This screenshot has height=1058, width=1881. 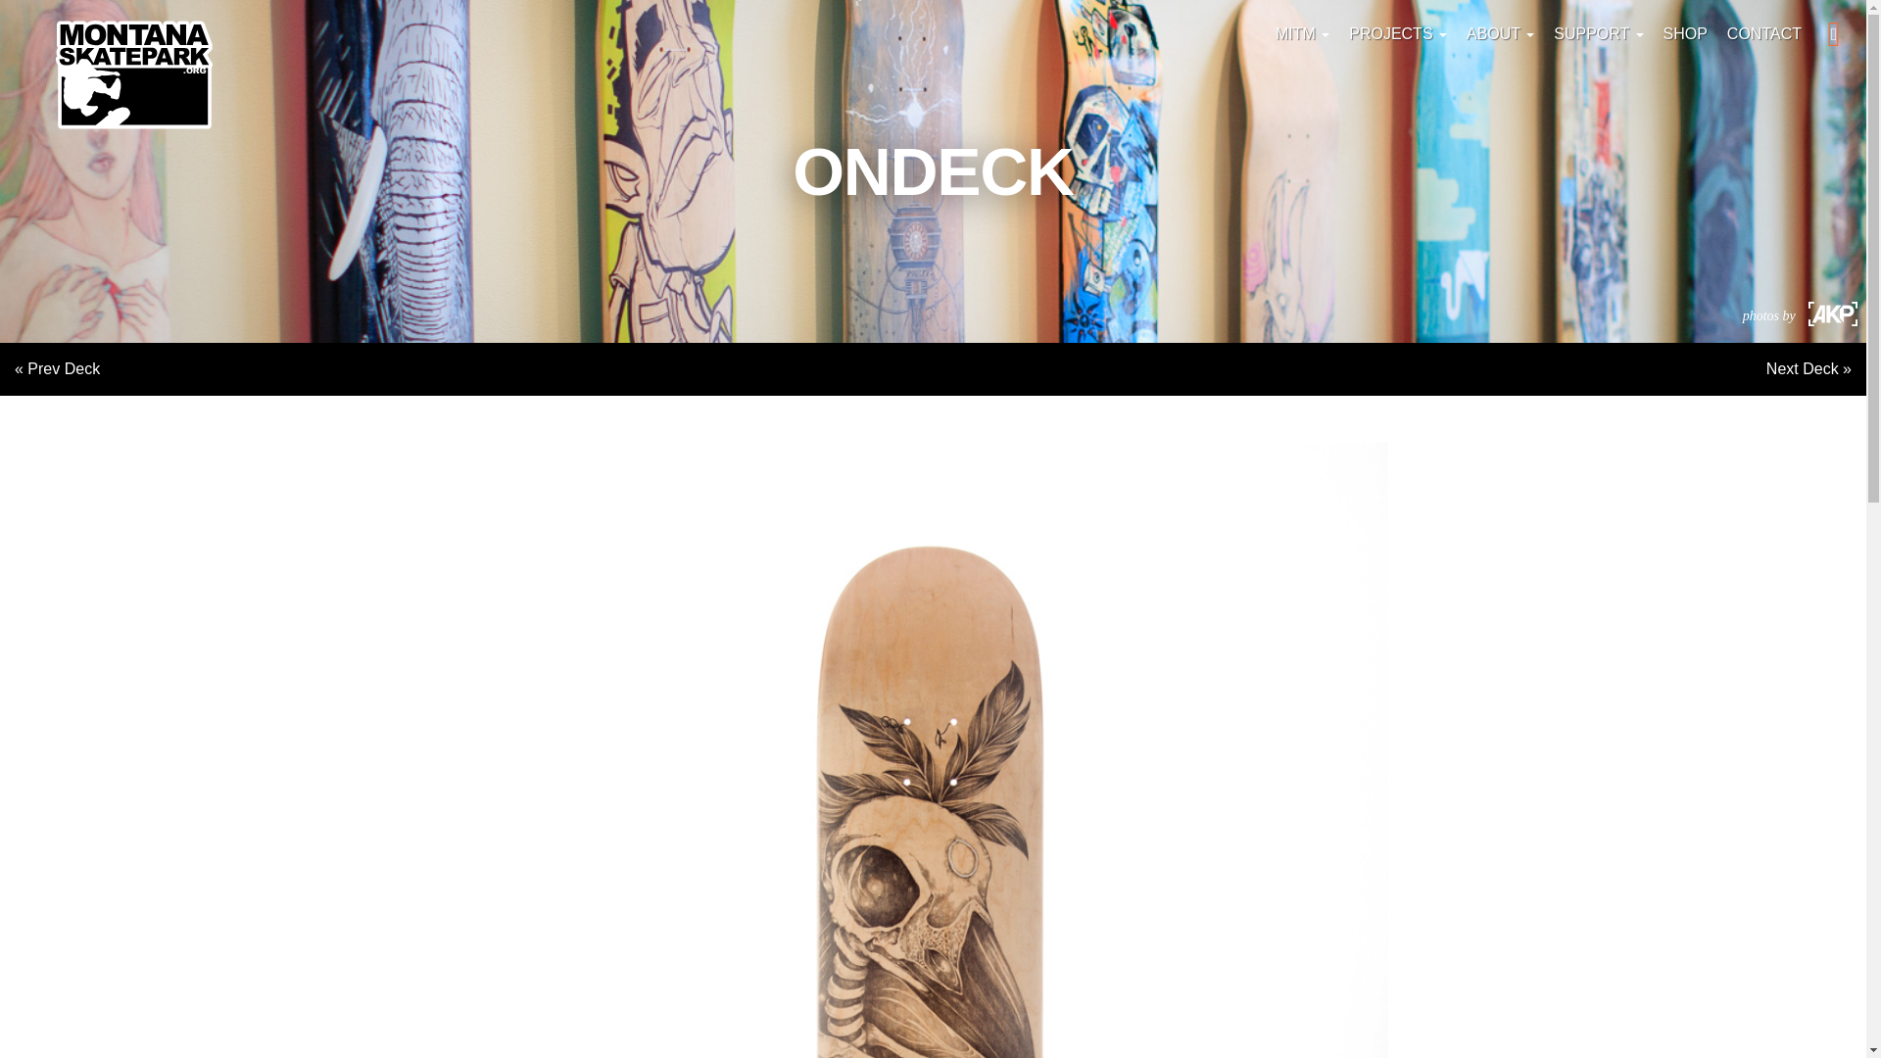 I want to click on MITM, so click(x=1303, y=34).